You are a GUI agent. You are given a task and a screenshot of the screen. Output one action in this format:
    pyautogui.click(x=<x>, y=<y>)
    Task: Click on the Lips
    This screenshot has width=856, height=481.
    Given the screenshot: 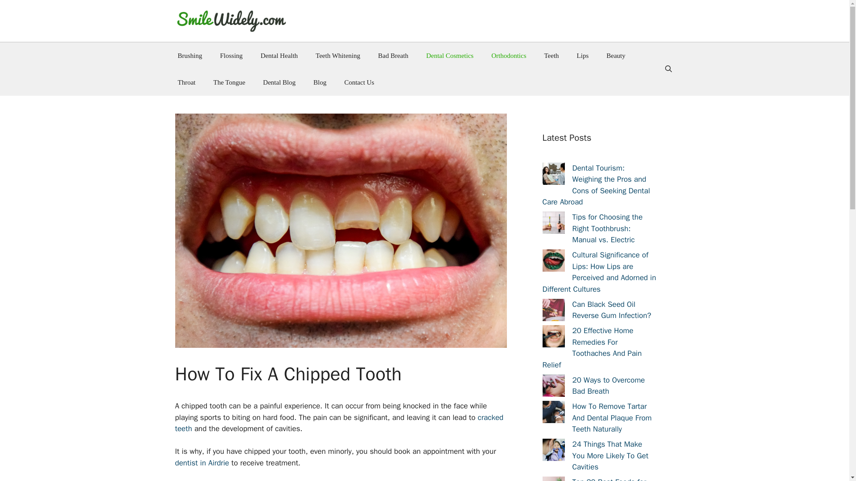 What is the action you would take?
    pyautogui.click(x=583, y=56)
    